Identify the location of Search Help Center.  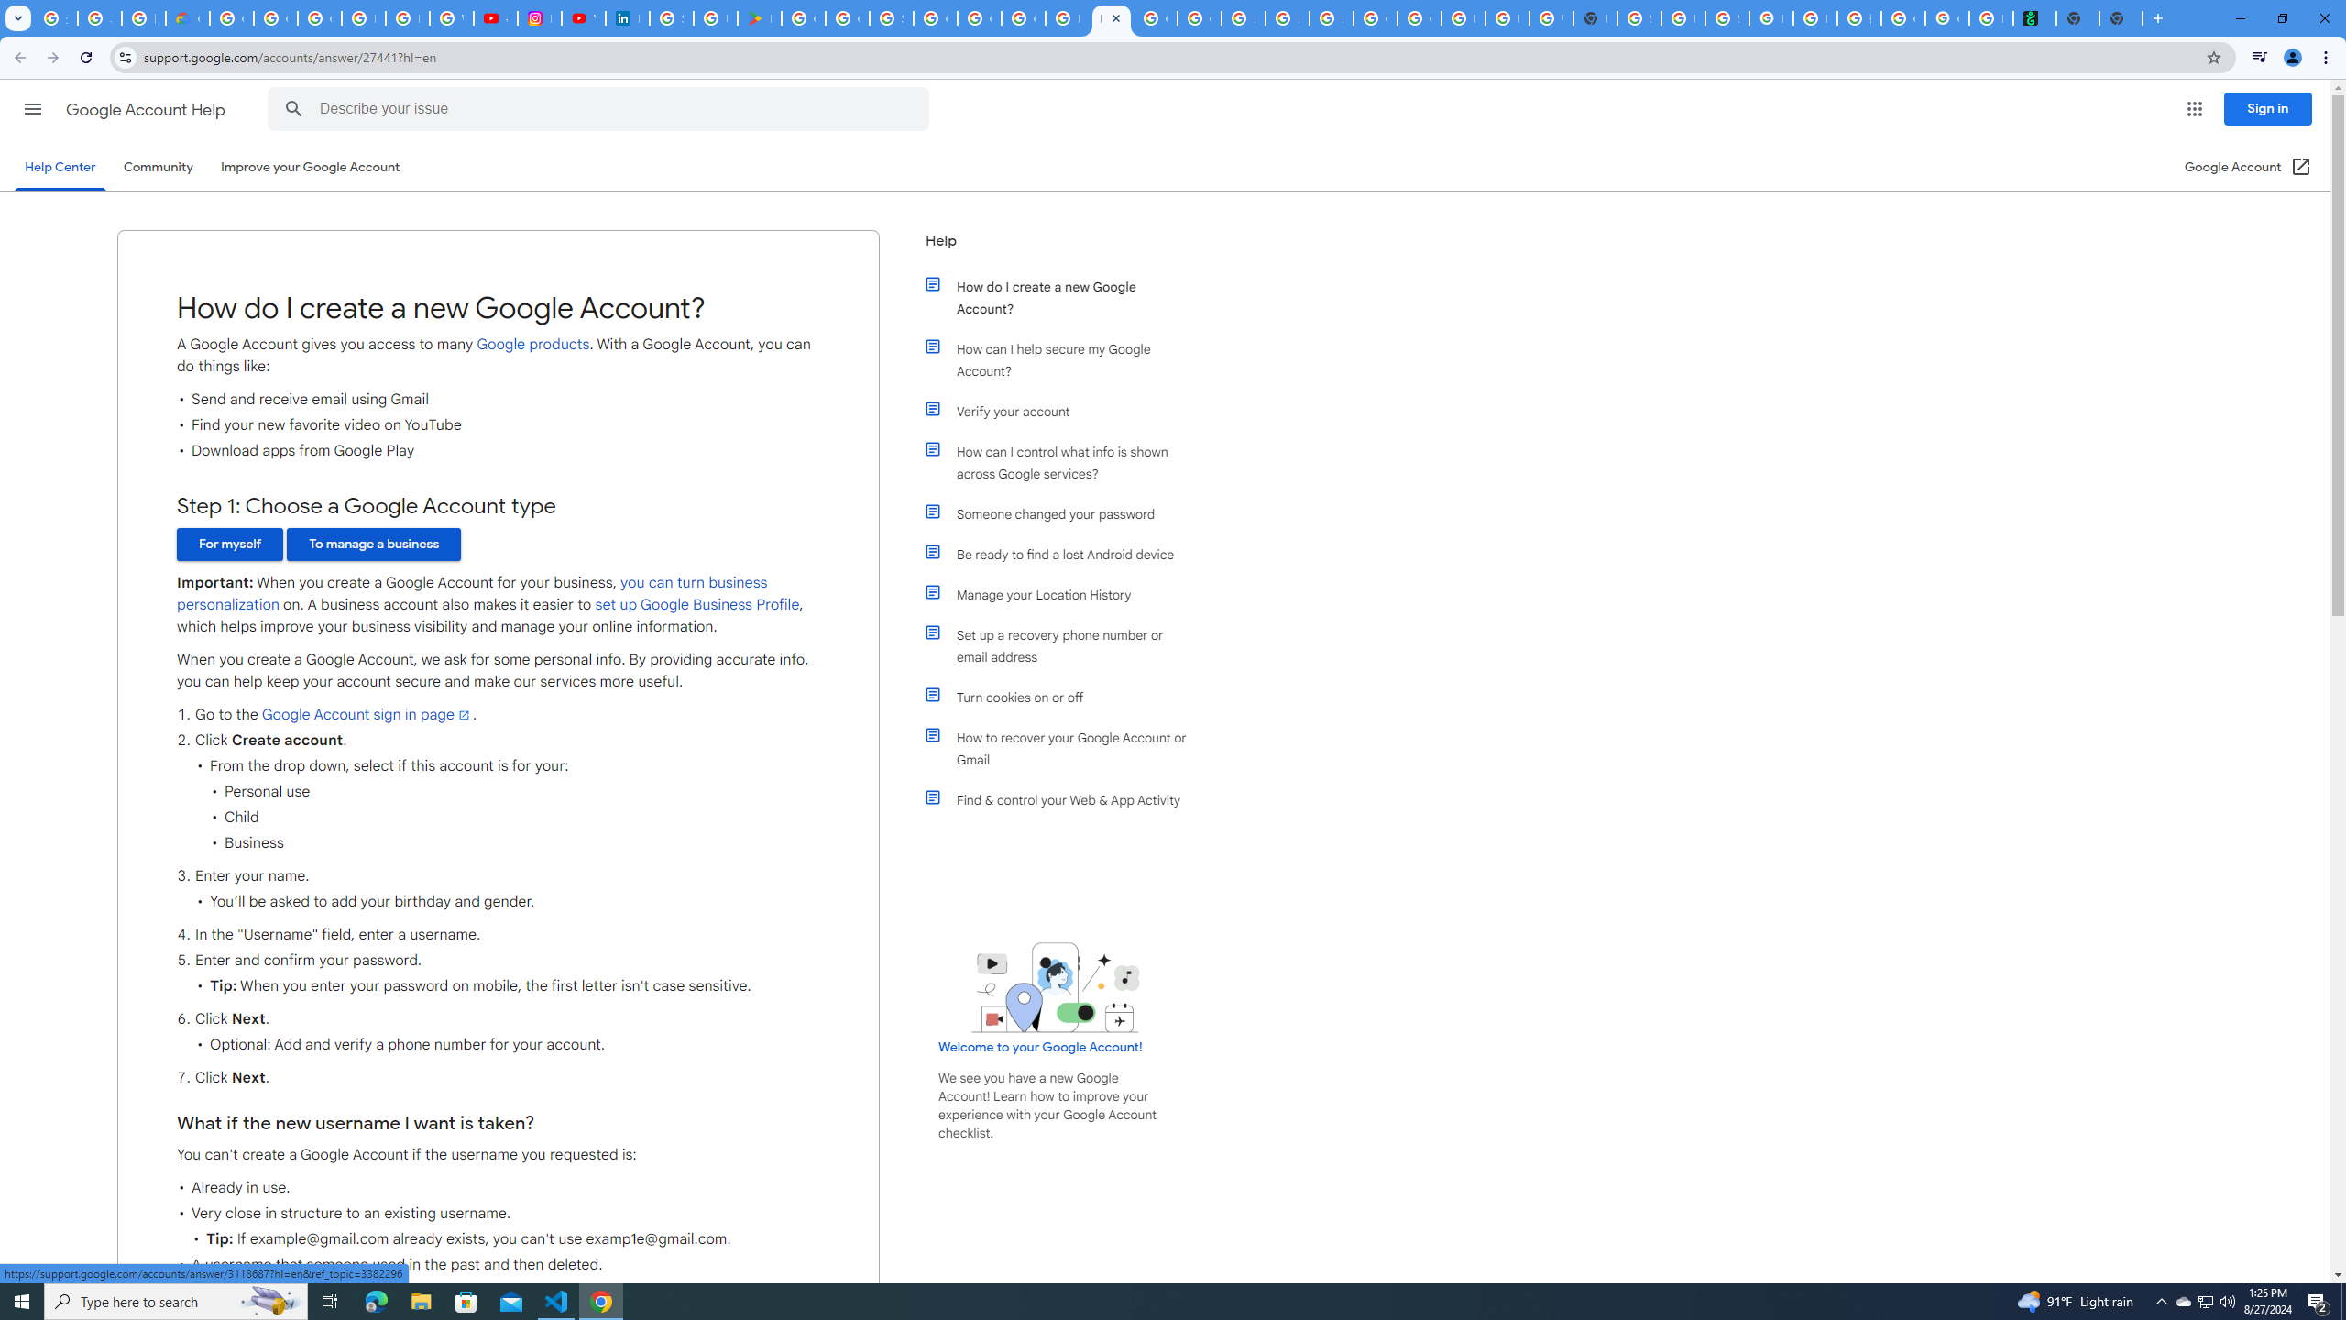
(293, 109).